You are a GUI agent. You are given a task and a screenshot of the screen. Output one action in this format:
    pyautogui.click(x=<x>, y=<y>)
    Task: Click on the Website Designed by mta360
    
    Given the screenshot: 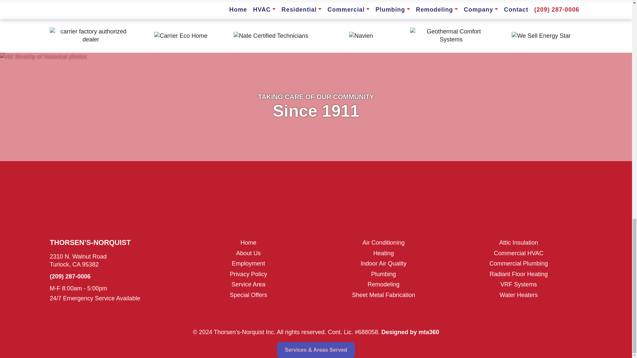 What is the action you would take?
    pyautogui.click(x=410, y=332)
    